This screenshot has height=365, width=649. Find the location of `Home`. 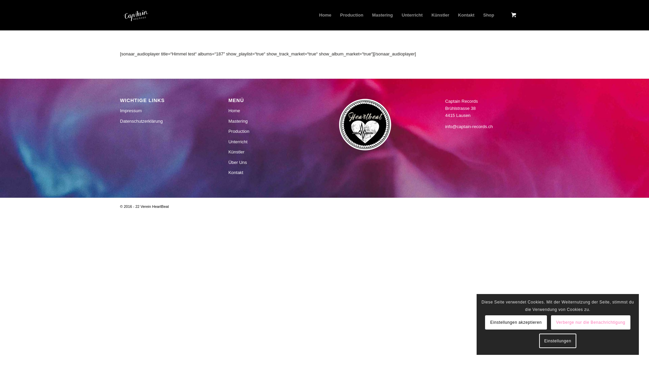

Home is located at coordinates (270, 111).